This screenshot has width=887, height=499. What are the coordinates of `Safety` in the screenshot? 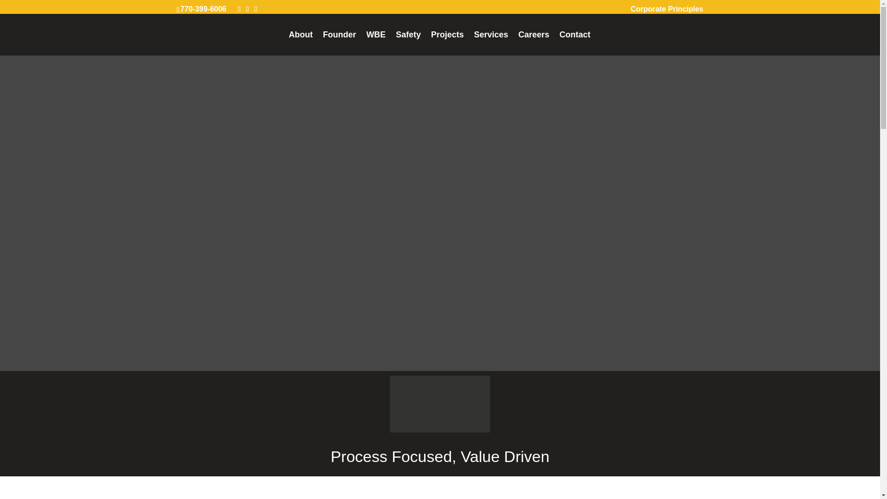 It's located at (408, 43).